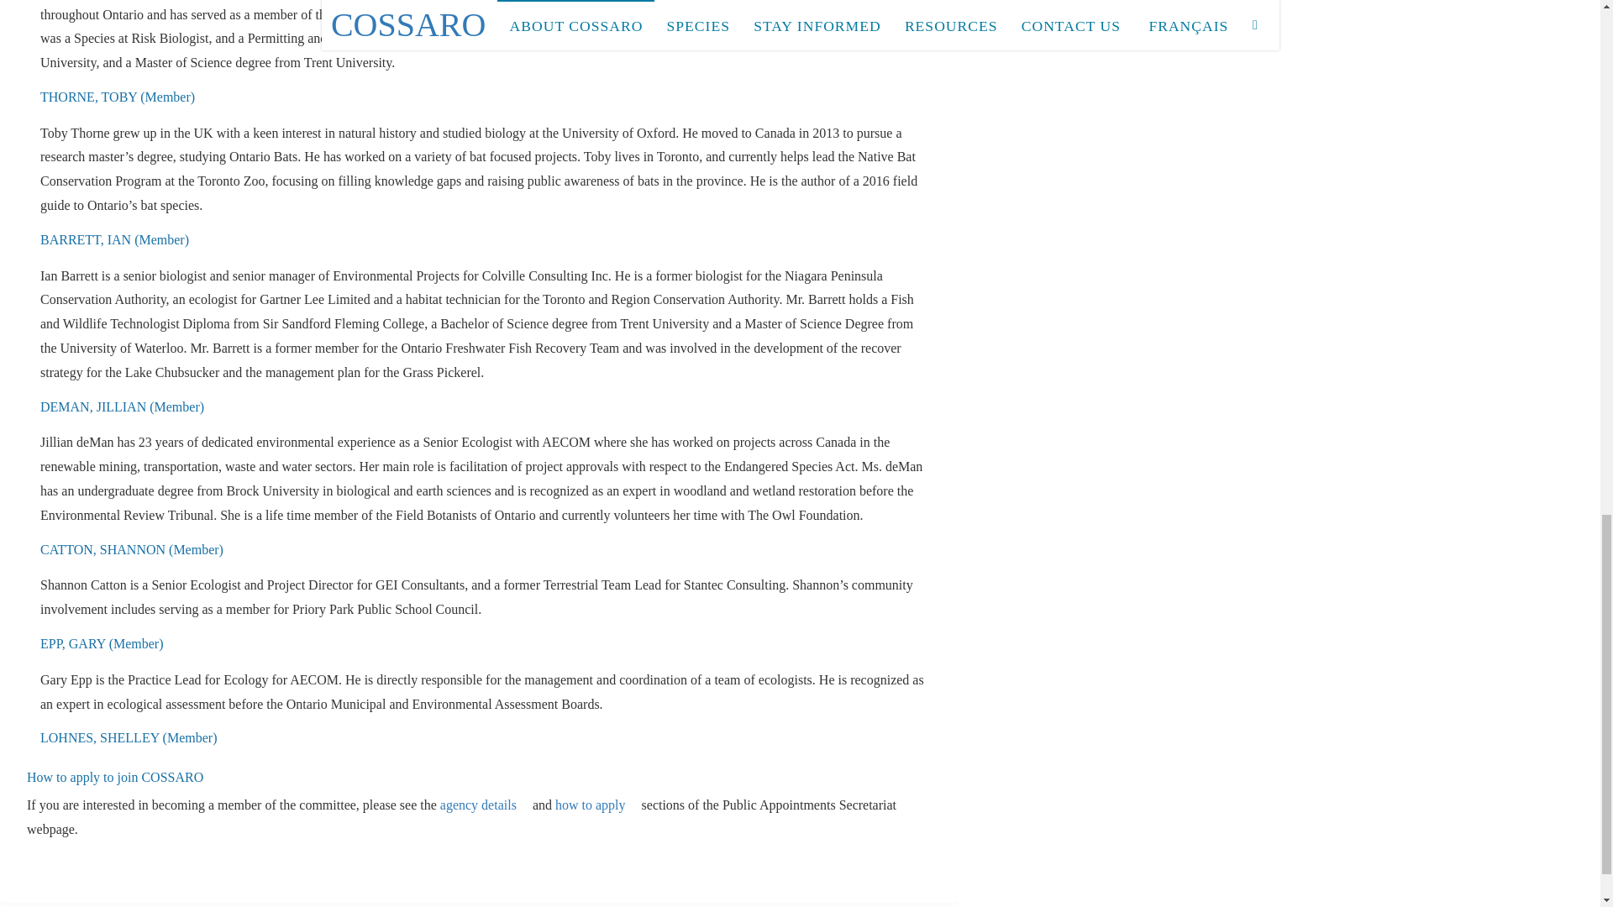 Image resolution: width=1613 pixels, height=907 pixels. I want to click on agency details, so click(484, 805).